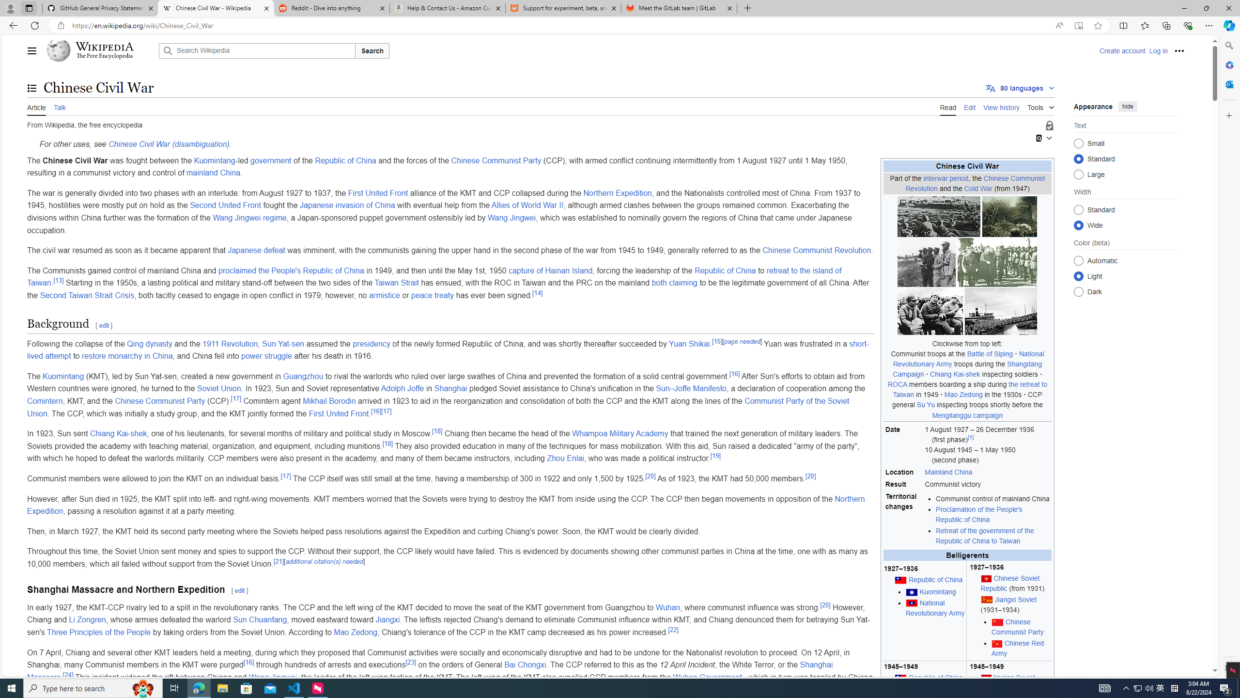 The image size is (1240, 698). Describe the element at coordinates (230, 343) in the screenshot. I see `1911 Revolution` at that location.